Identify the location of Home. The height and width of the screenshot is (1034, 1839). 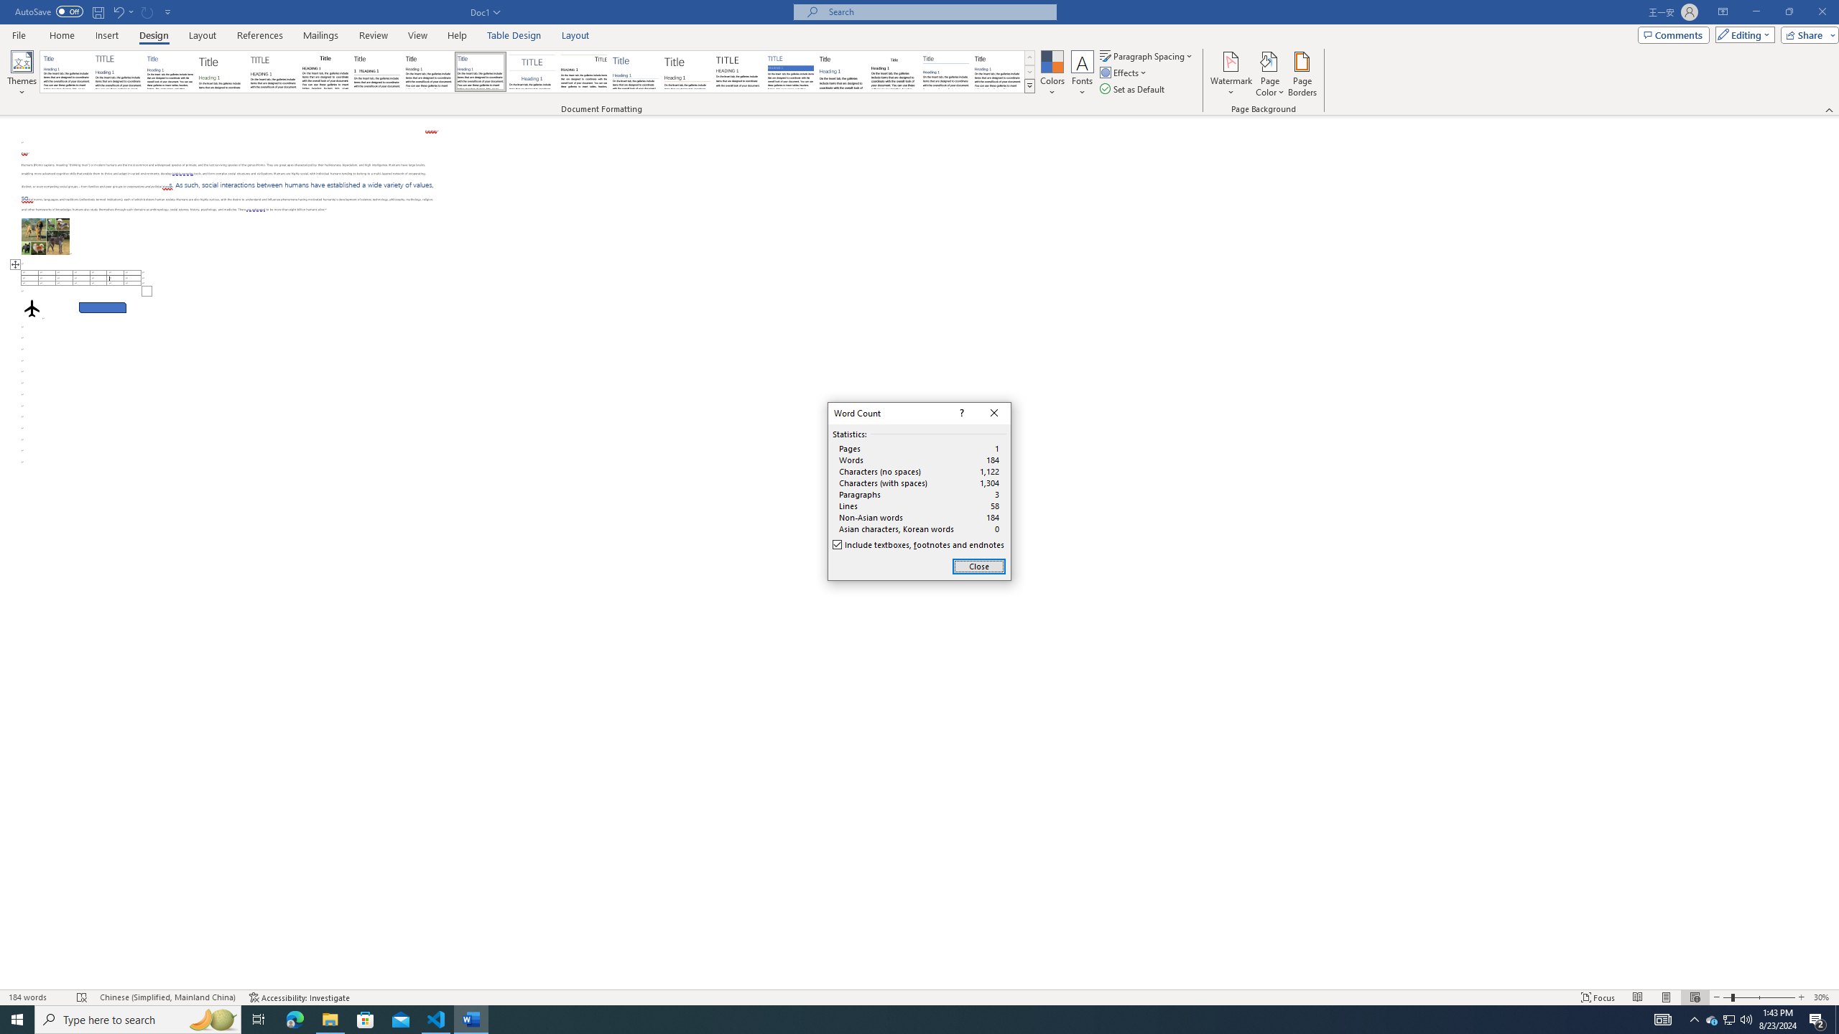
(61, 35).